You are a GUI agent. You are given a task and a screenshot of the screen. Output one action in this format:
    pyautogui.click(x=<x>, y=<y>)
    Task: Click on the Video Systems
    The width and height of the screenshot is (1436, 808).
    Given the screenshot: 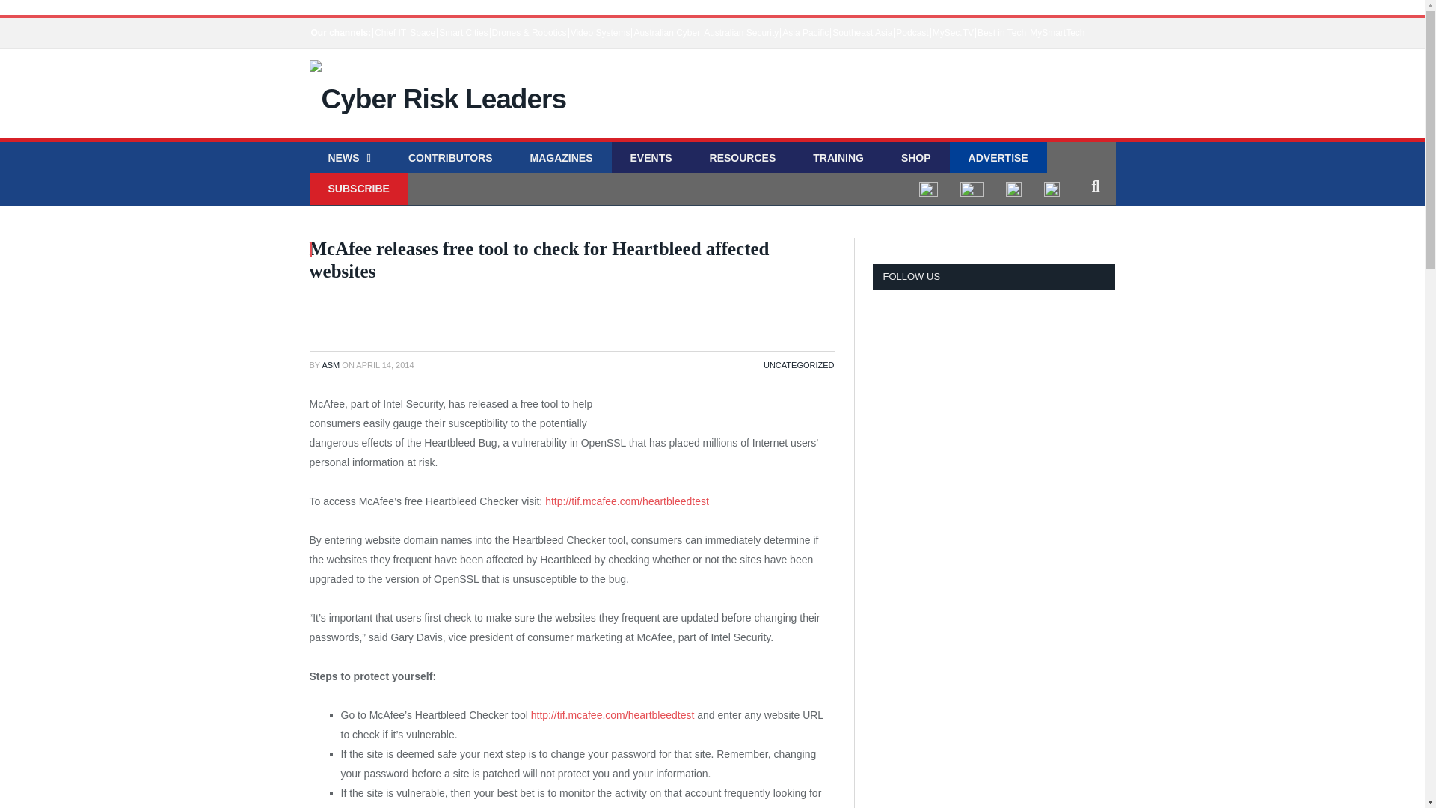 What is the action you would take?
    pyautogui.click(x=600, y=32)
    